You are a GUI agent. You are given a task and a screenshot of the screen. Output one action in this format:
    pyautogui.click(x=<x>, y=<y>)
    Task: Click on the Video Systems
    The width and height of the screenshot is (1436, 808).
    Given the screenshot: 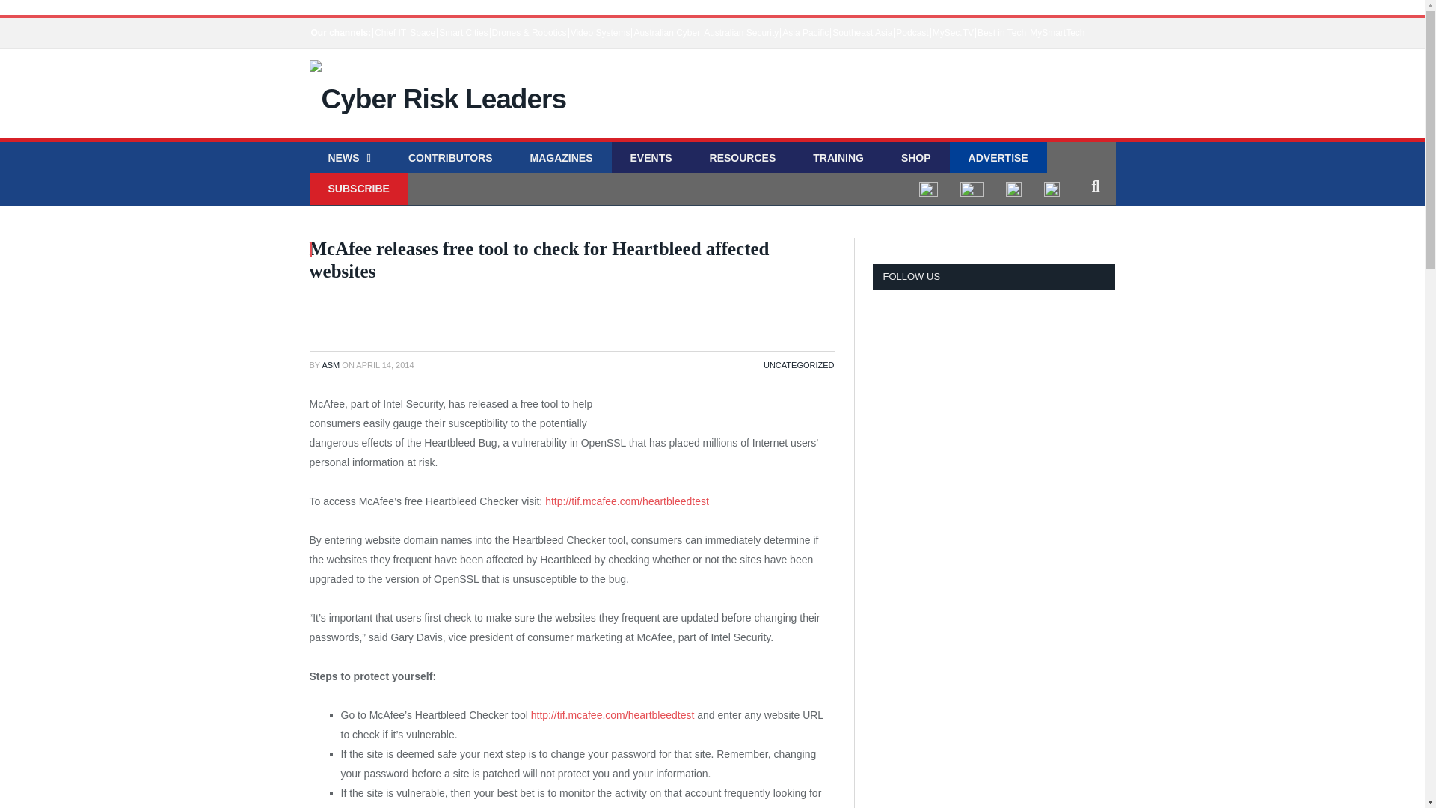 What is the action you would take?
    pyautogui.click(x=600, y=32)
    